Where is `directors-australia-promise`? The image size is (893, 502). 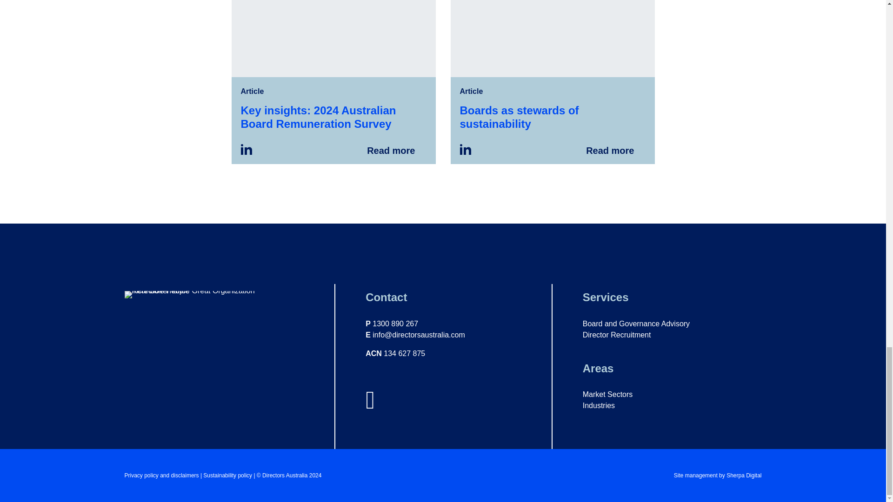 directors-australia-promise is located at coordinates (206, 295).